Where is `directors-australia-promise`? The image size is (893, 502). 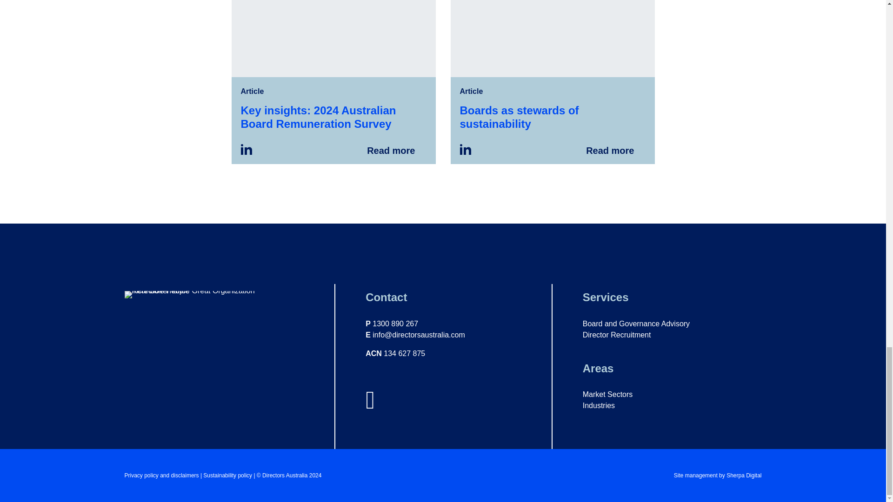 directors-australia-promise is located at coordinates (206, 295).